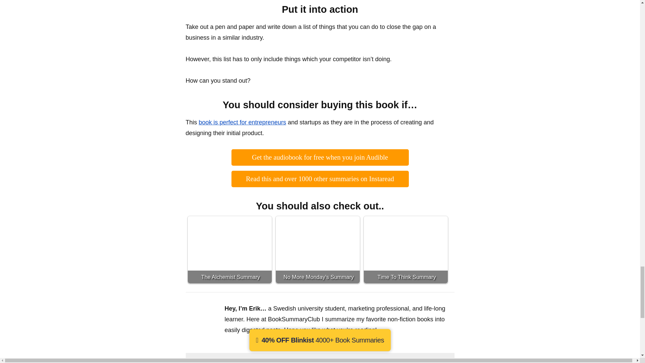 This screenshot has width=645, height=363. What do you see at coordinates (243, 122) in the screenshot?
I see `book is perfect for entrepreneurs` at bounding box center [243, 122].